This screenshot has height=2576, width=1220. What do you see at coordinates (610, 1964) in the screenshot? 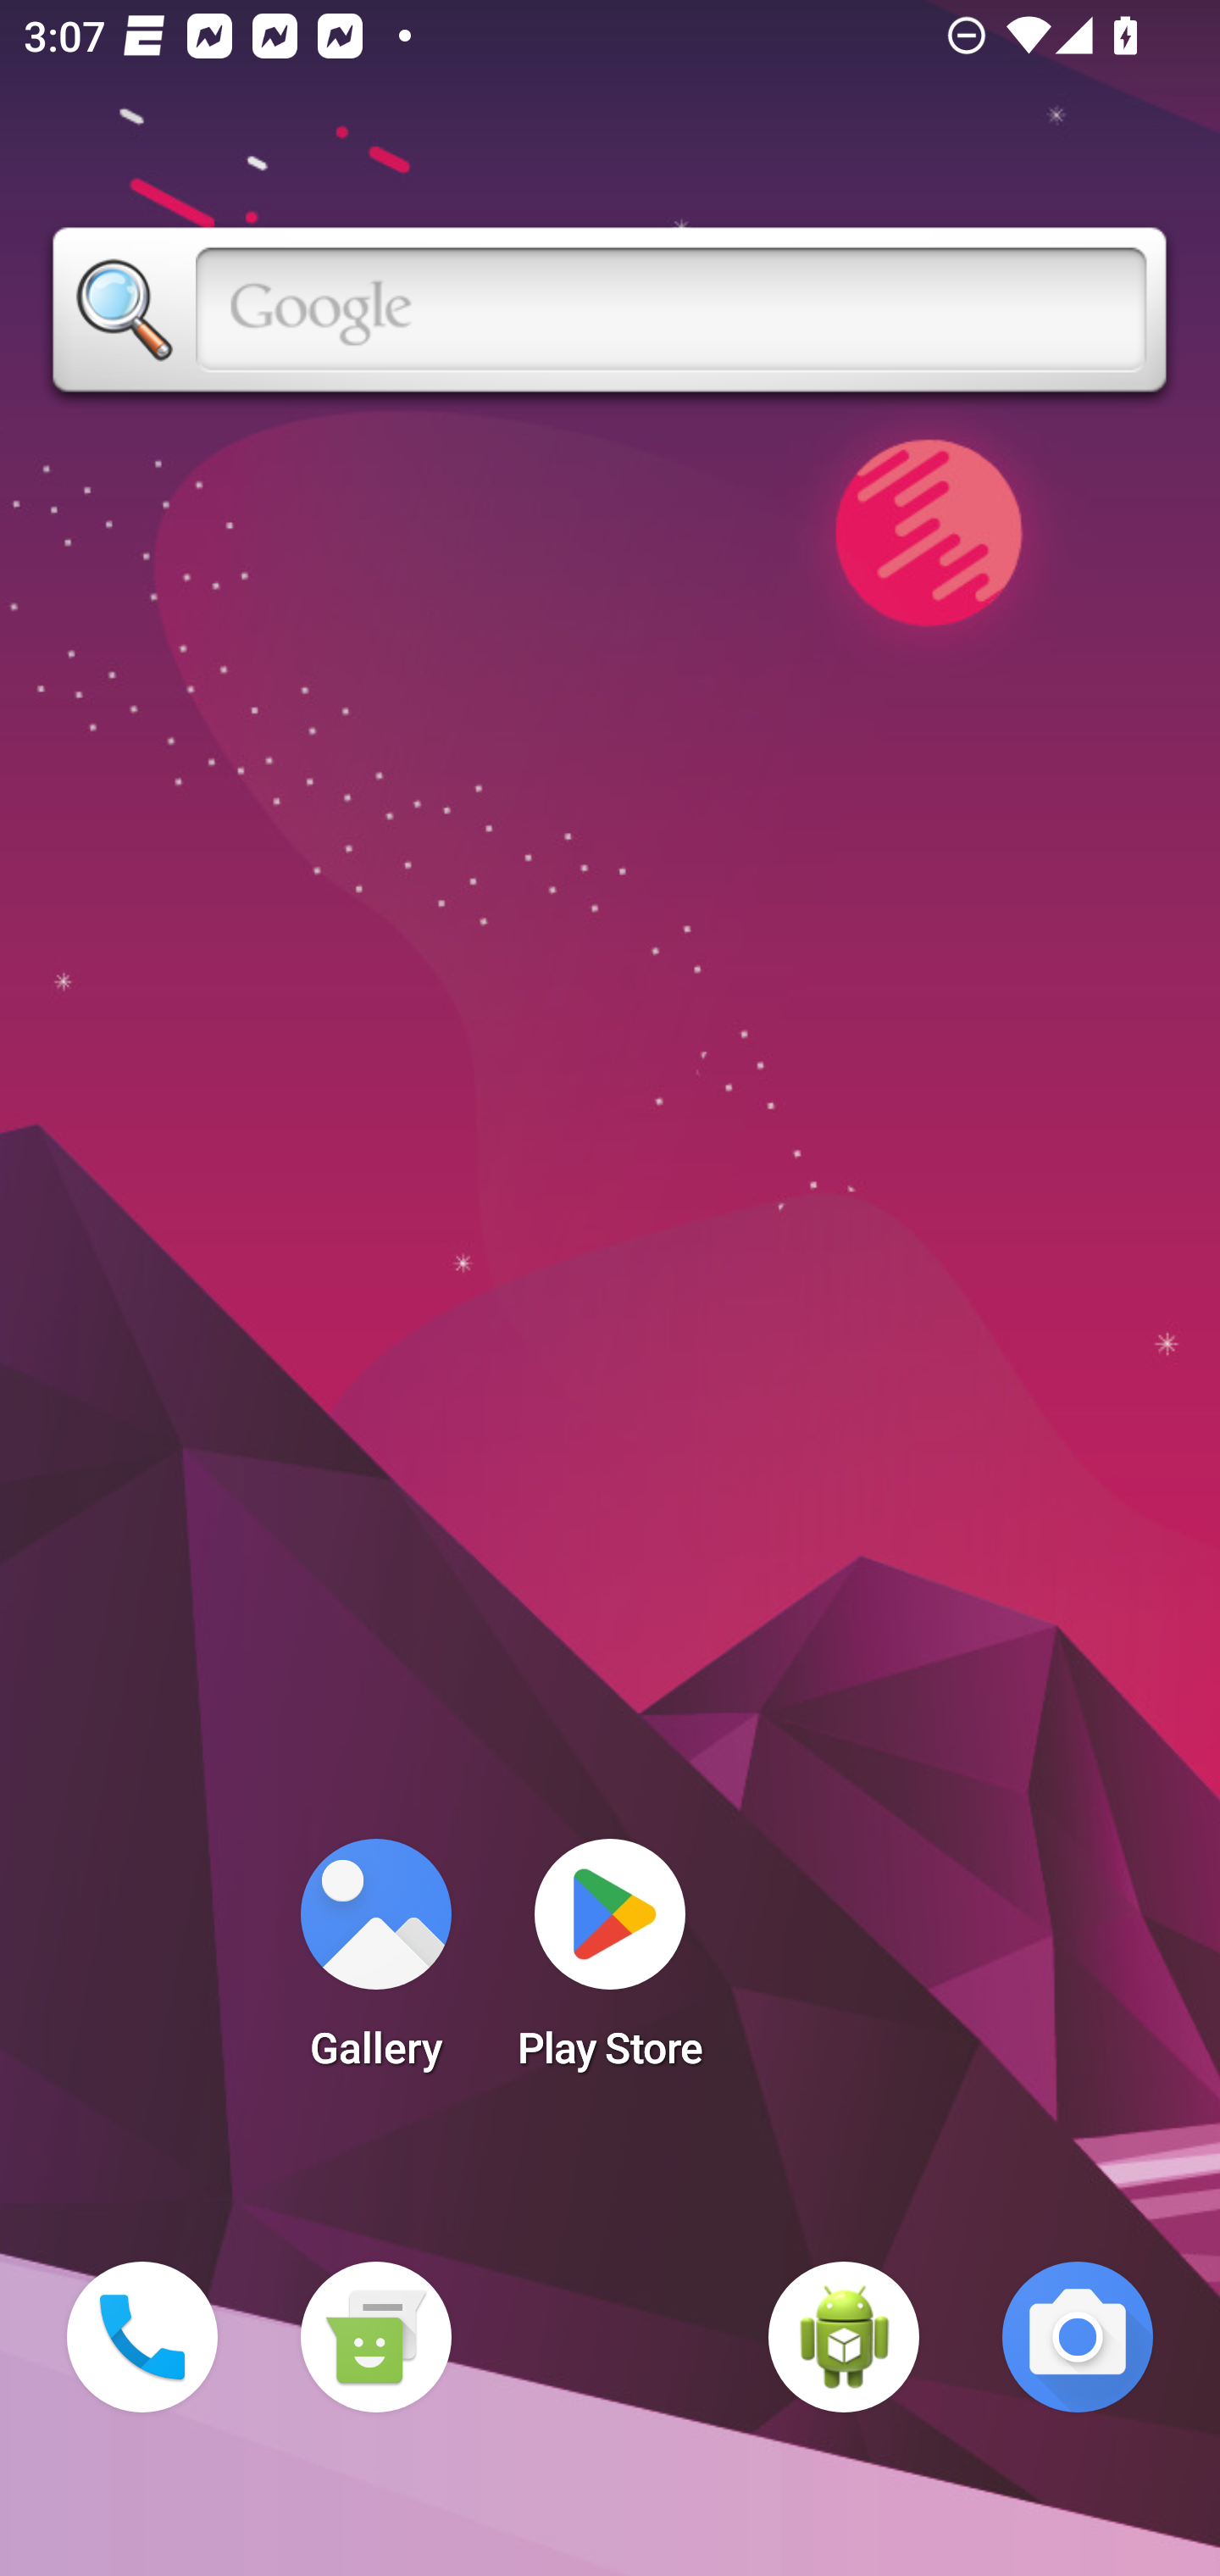
I see `Play Store` at bounding box center [610, 1964].